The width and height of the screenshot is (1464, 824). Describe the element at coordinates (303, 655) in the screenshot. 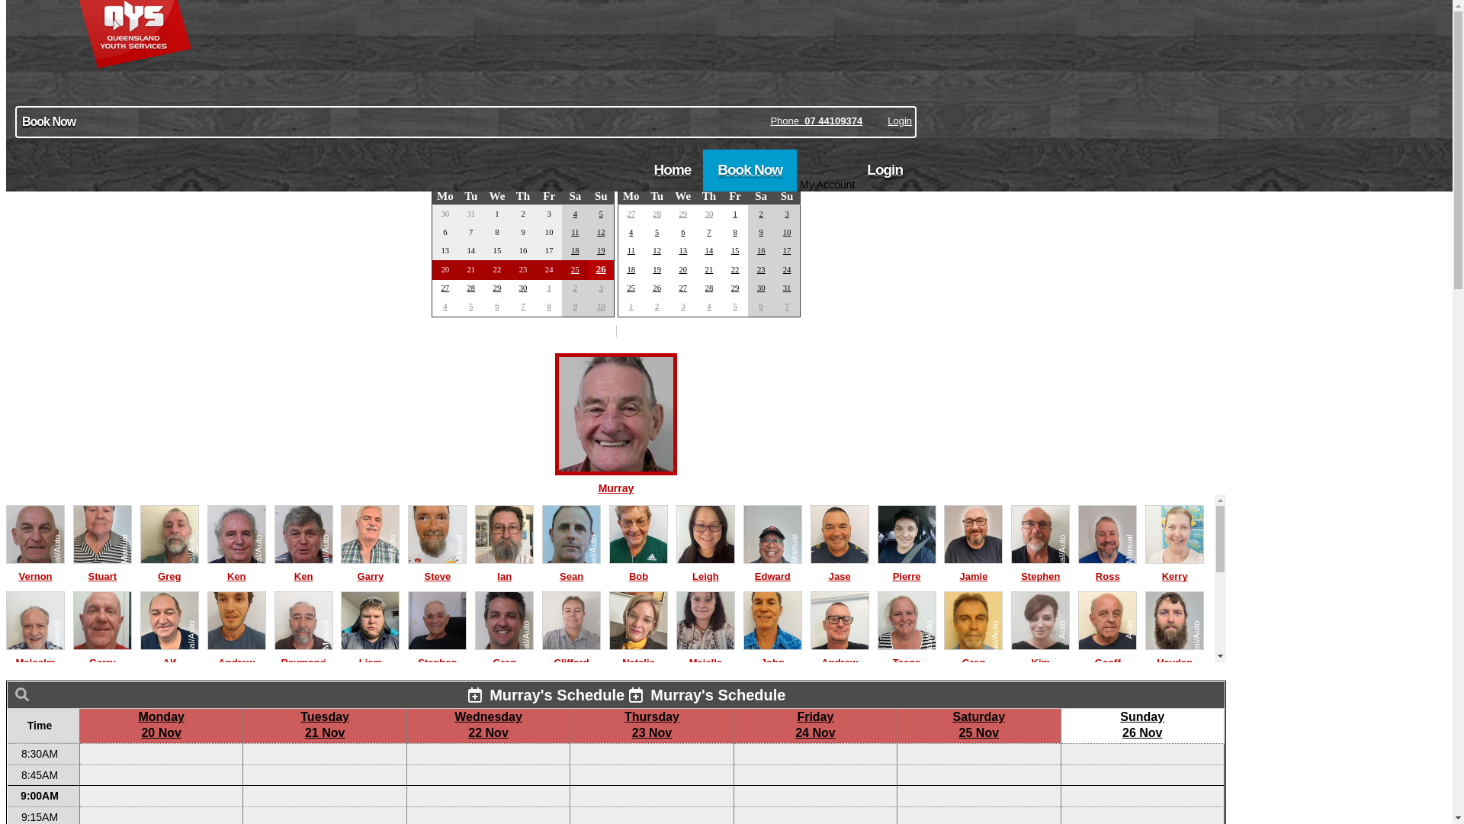

I see `Raymond
Auto/Manual` at that location.